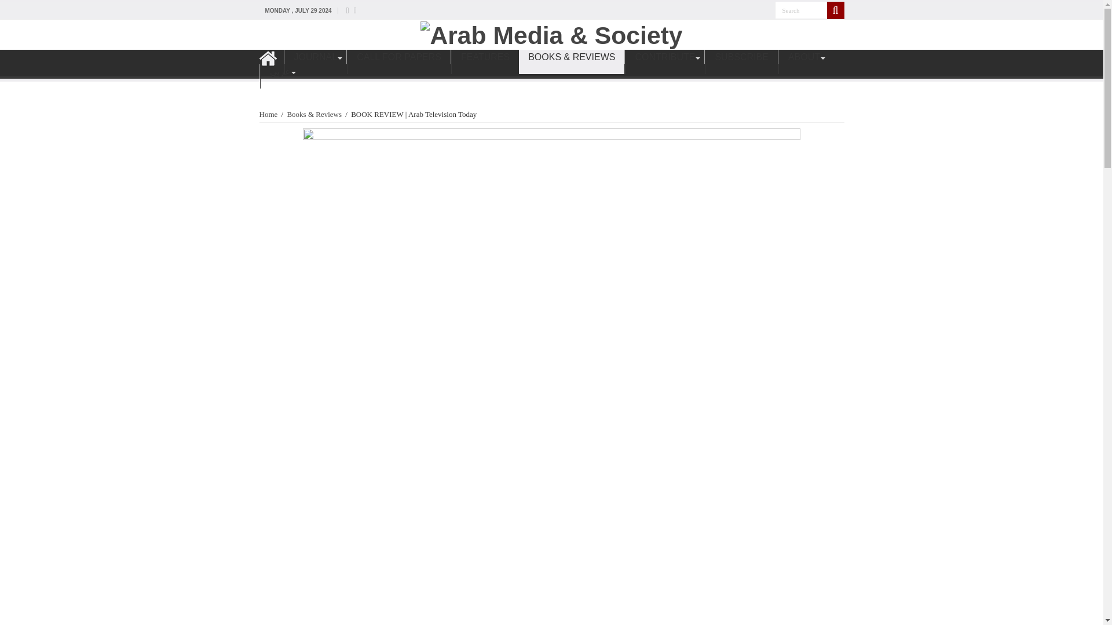 This screenshot has width=1112, height=625. I want to click on JOURNAL, so click(314, 62).